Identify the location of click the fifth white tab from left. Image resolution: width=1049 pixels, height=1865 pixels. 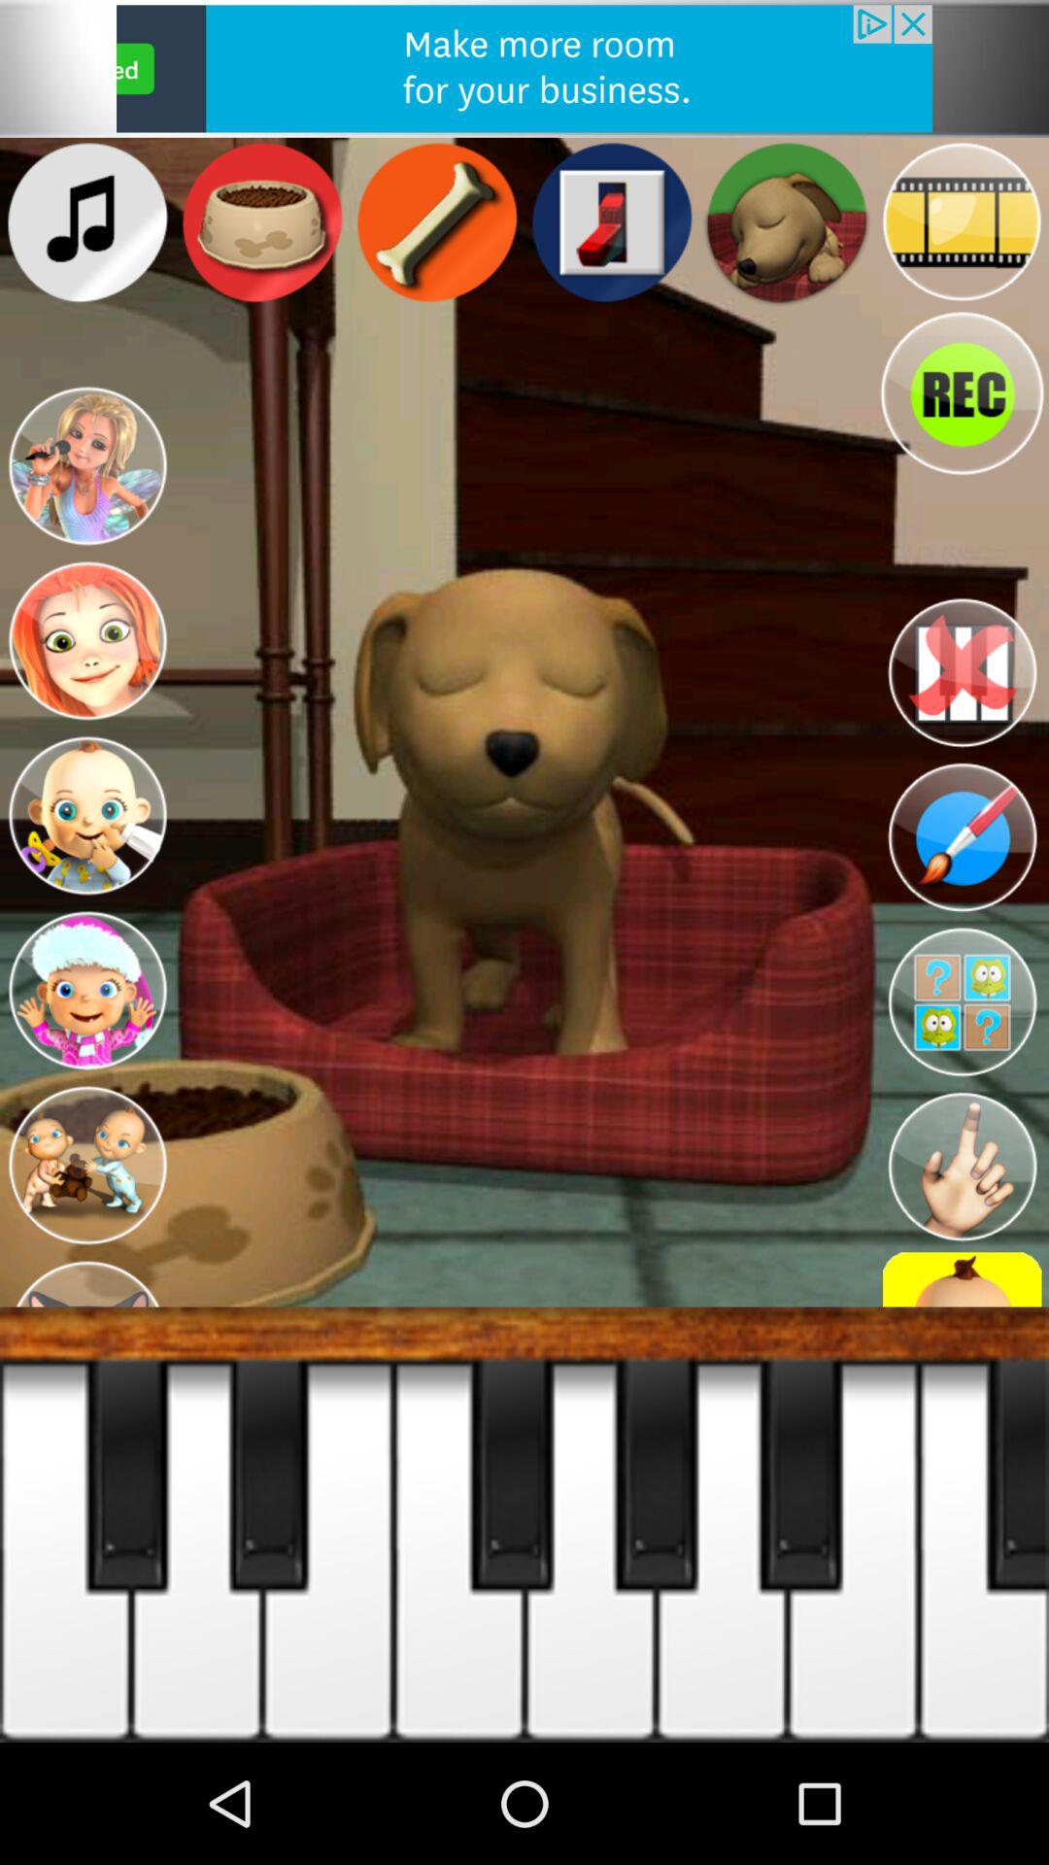
(591, 1524).